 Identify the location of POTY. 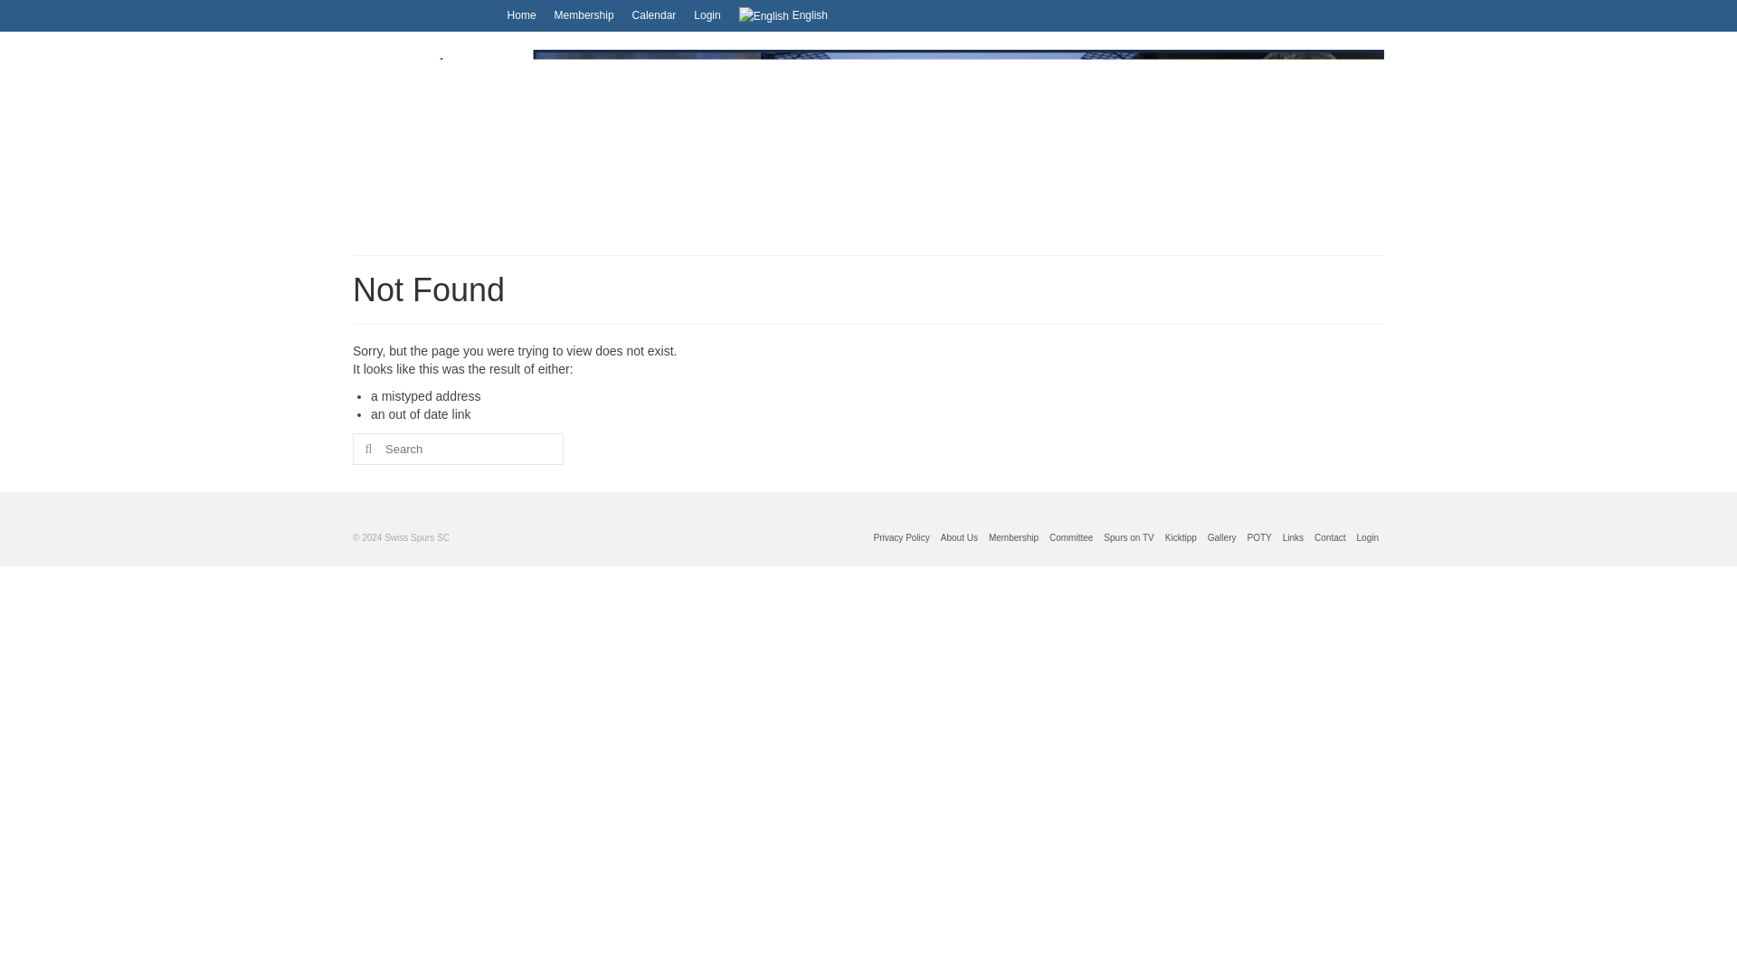
(1259, 537).